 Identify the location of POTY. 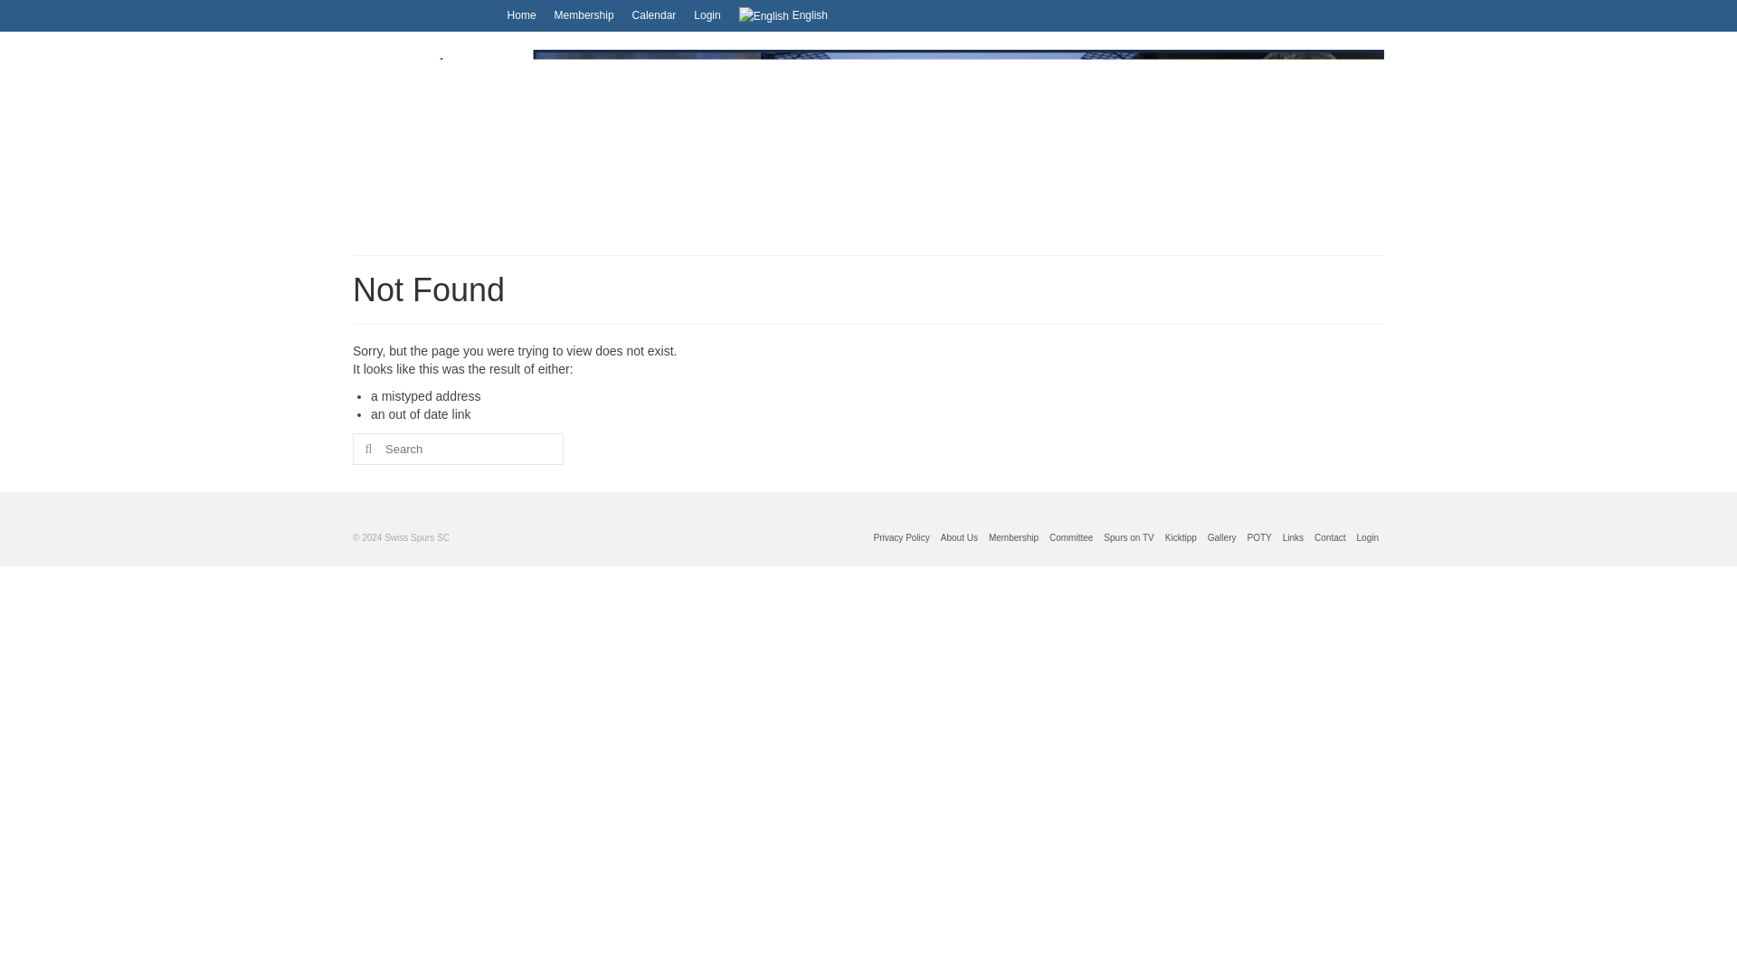
(1259, 537).